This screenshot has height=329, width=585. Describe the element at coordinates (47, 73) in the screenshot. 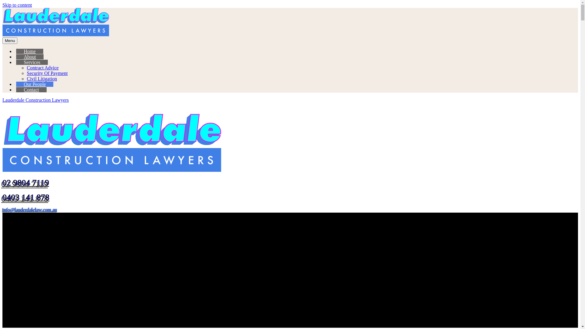

I see `Security Of Payment` at that location.